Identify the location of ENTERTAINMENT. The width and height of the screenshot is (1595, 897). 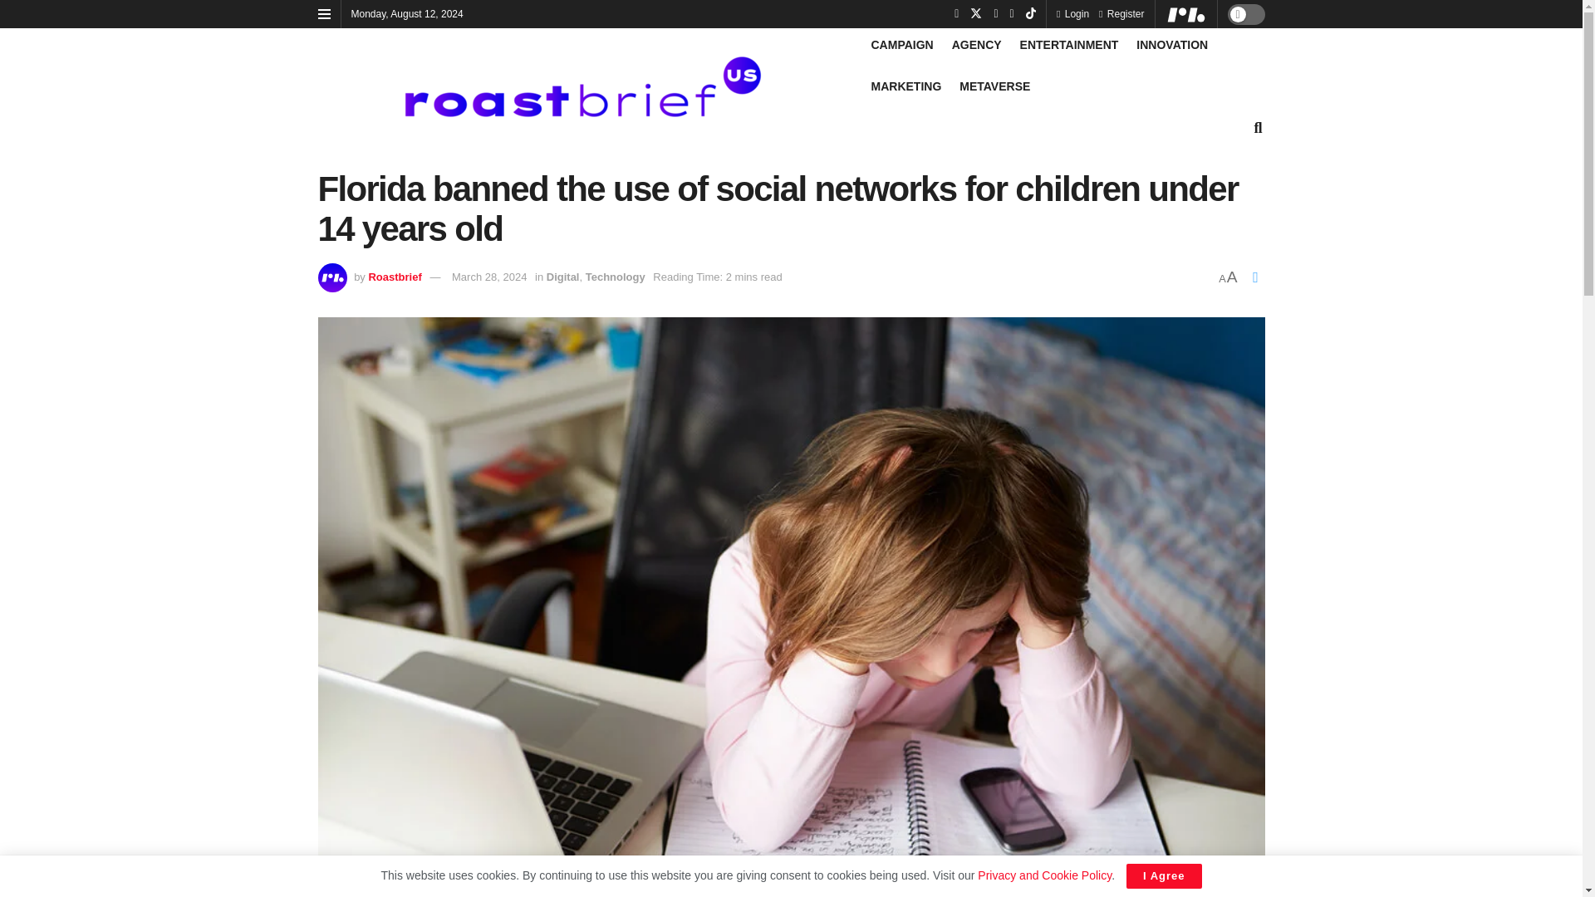
(1070, 45).